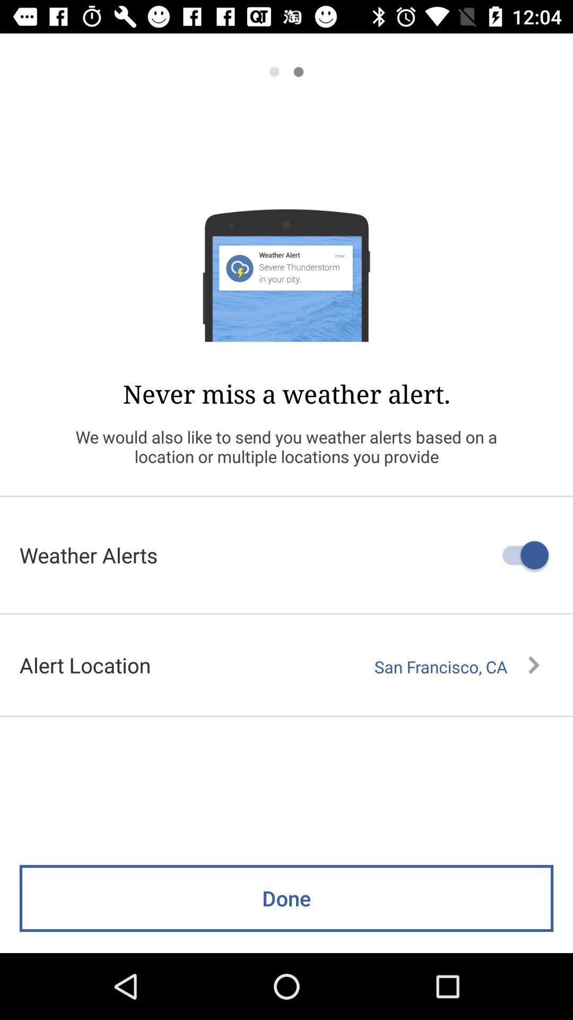 Image resolution: width=573 pixels, height=1020 pixels. Describe the element at coordinates (457, 667) in the screenshot. I see `turn on the item to the right of alert location item` at that location.